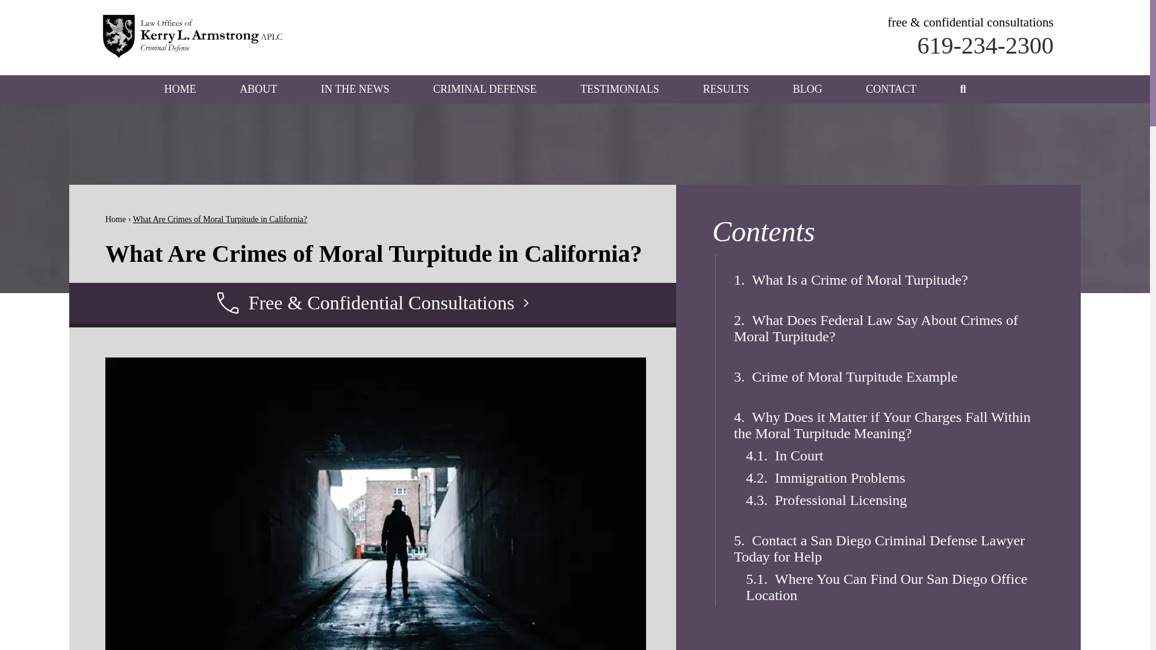 The image size is (1156, 650). I want to click on CRIMINAL DEFENSE, so click(484, 89).